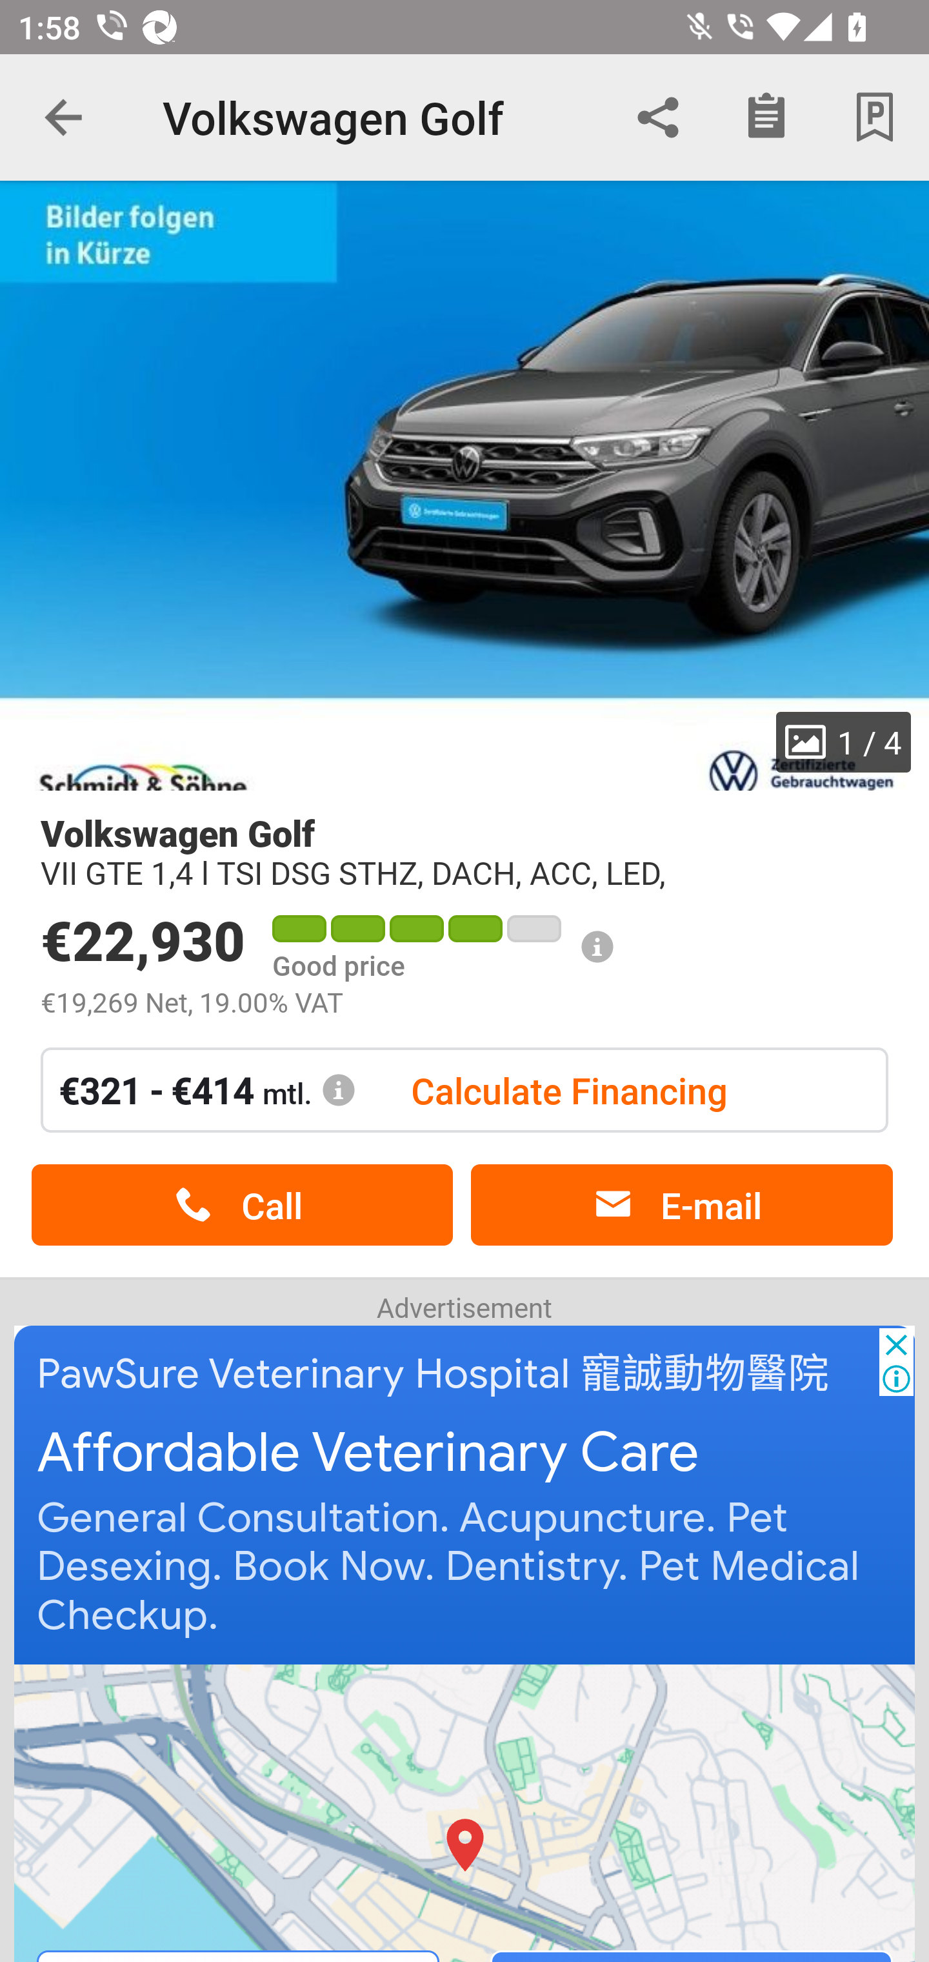  What do you see at coordinates (207, 1089) in the screenshot?
I see `€321 - €414 mtl.` at bounding box center [207, 1089].